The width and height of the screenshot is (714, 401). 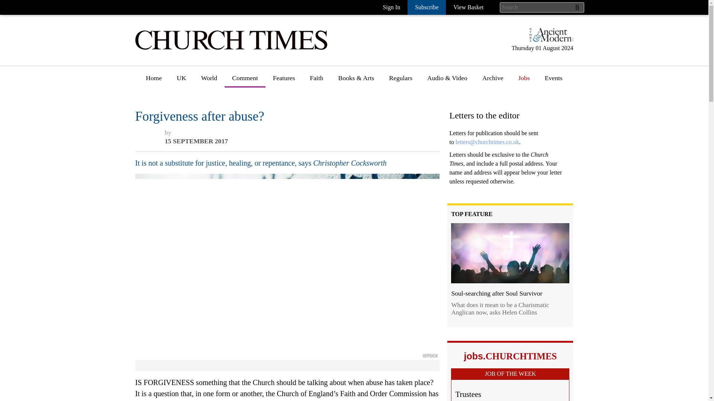 What do you see at coordinates (358, 168) in the screenshot?
I see `Performing arts` at bounding box center [358, 168].